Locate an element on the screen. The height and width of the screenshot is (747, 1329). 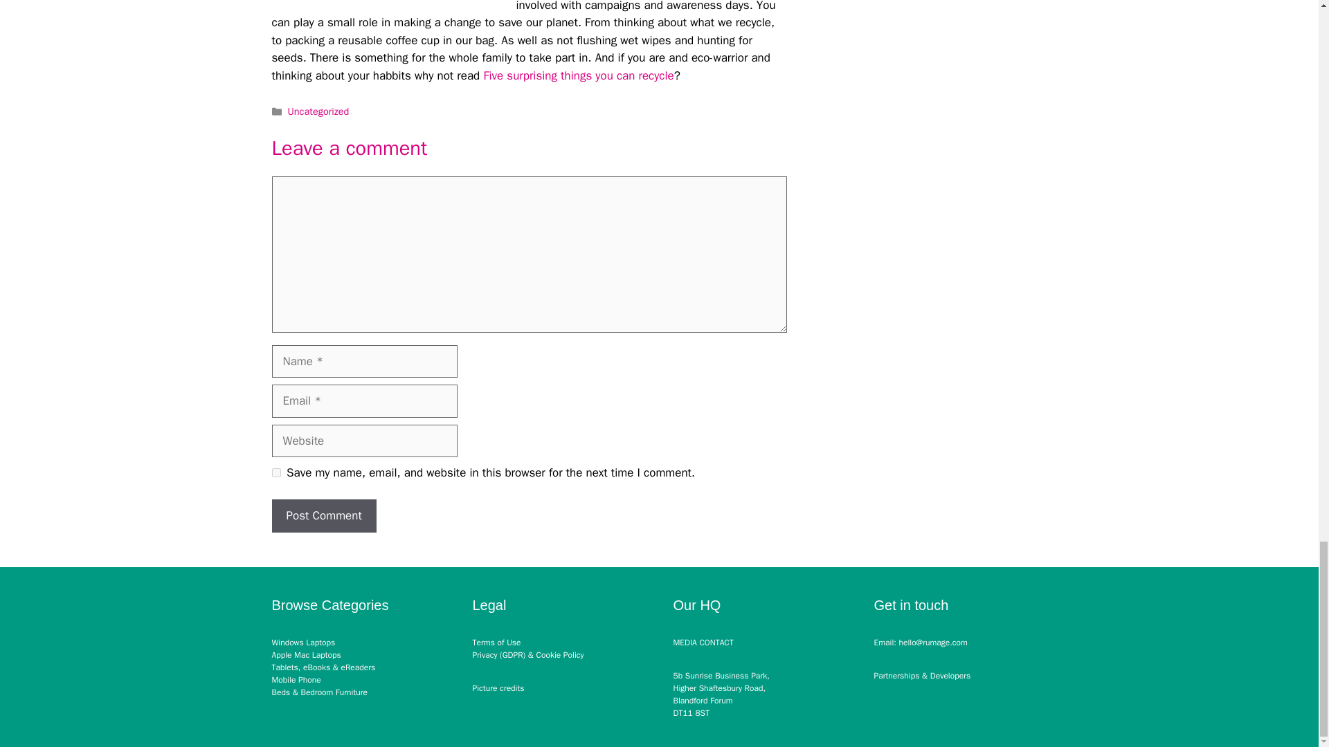
Mobile Phone is located at coordinates (295, 680).